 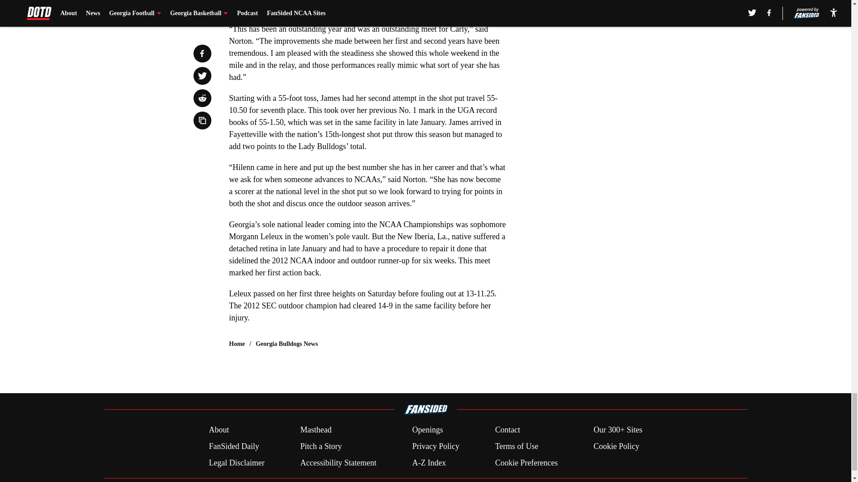 I want to click on Privacy Policy, so click(x=435, y=446).